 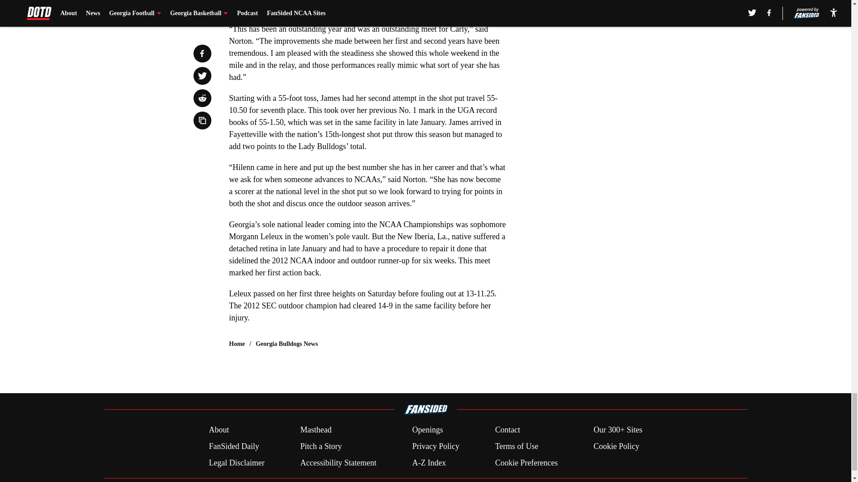 I want to click on Privacy Policy, so click(x=435, y=446).